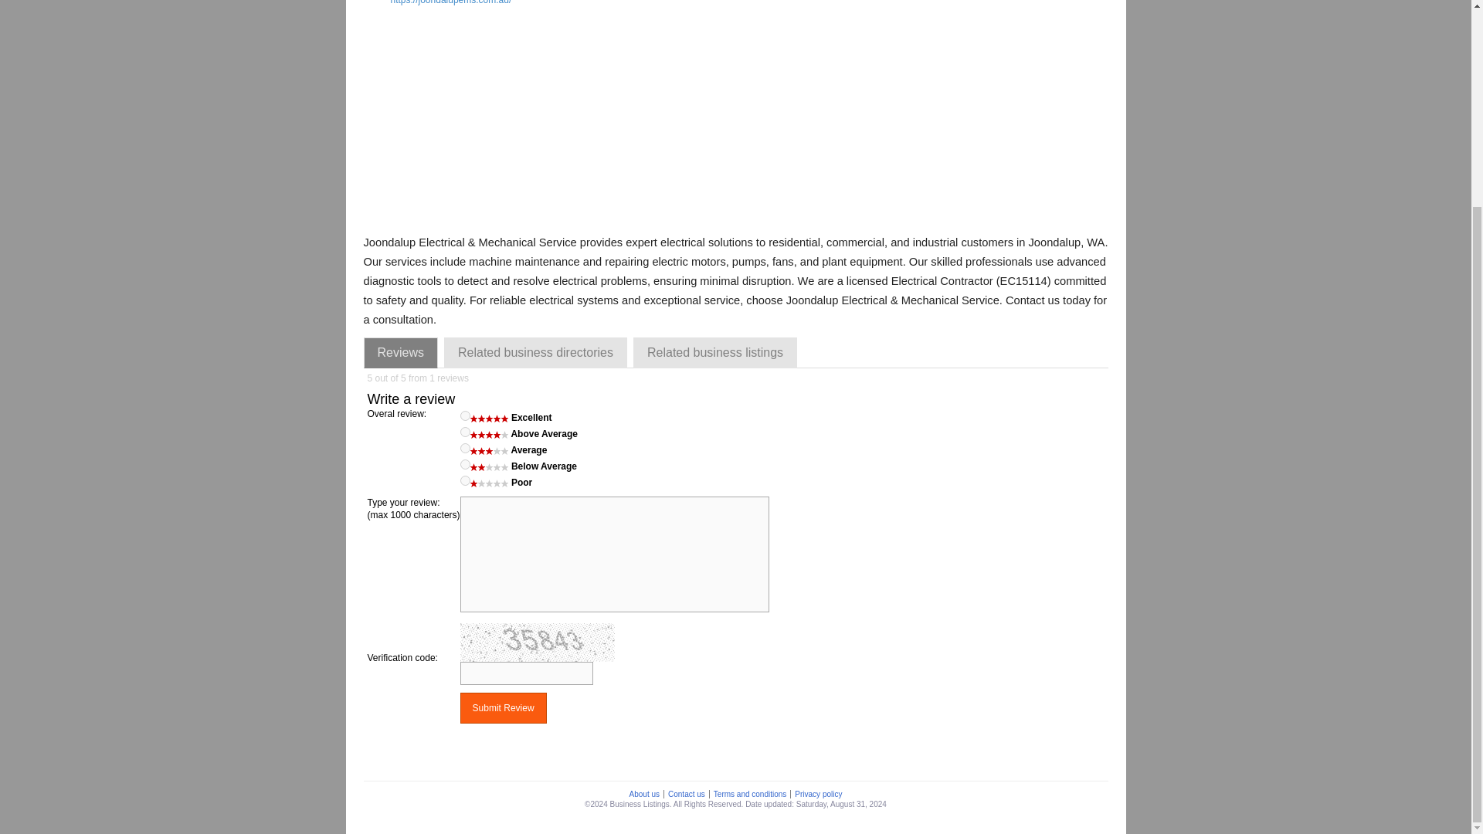 The image size is (1483, 834). I want to click on About us, so click(644, 794).